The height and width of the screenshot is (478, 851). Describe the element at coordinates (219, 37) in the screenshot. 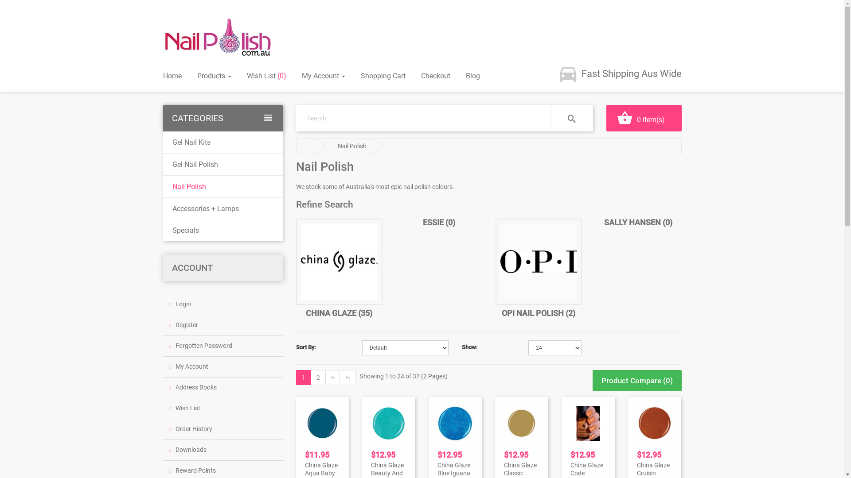

I see `Nail Polish Australia - nailpolish.com.au` at that location.